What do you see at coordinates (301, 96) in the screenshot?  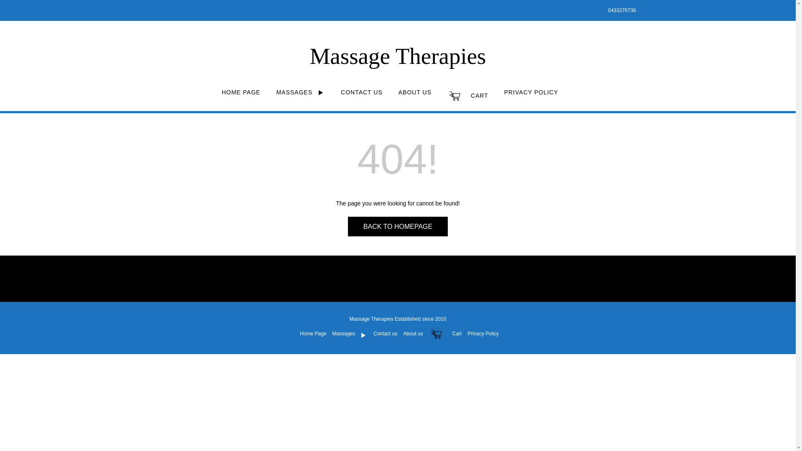 I see `MASSAGES` at bounding box center [301, 96].